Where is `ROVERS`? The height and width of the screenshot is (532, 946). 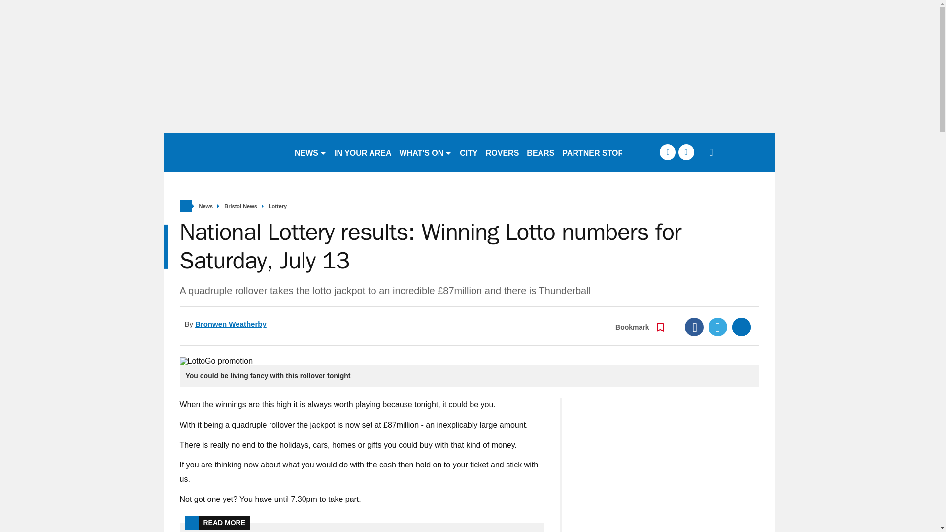
ROVERS is located at coordinates (502, 152).